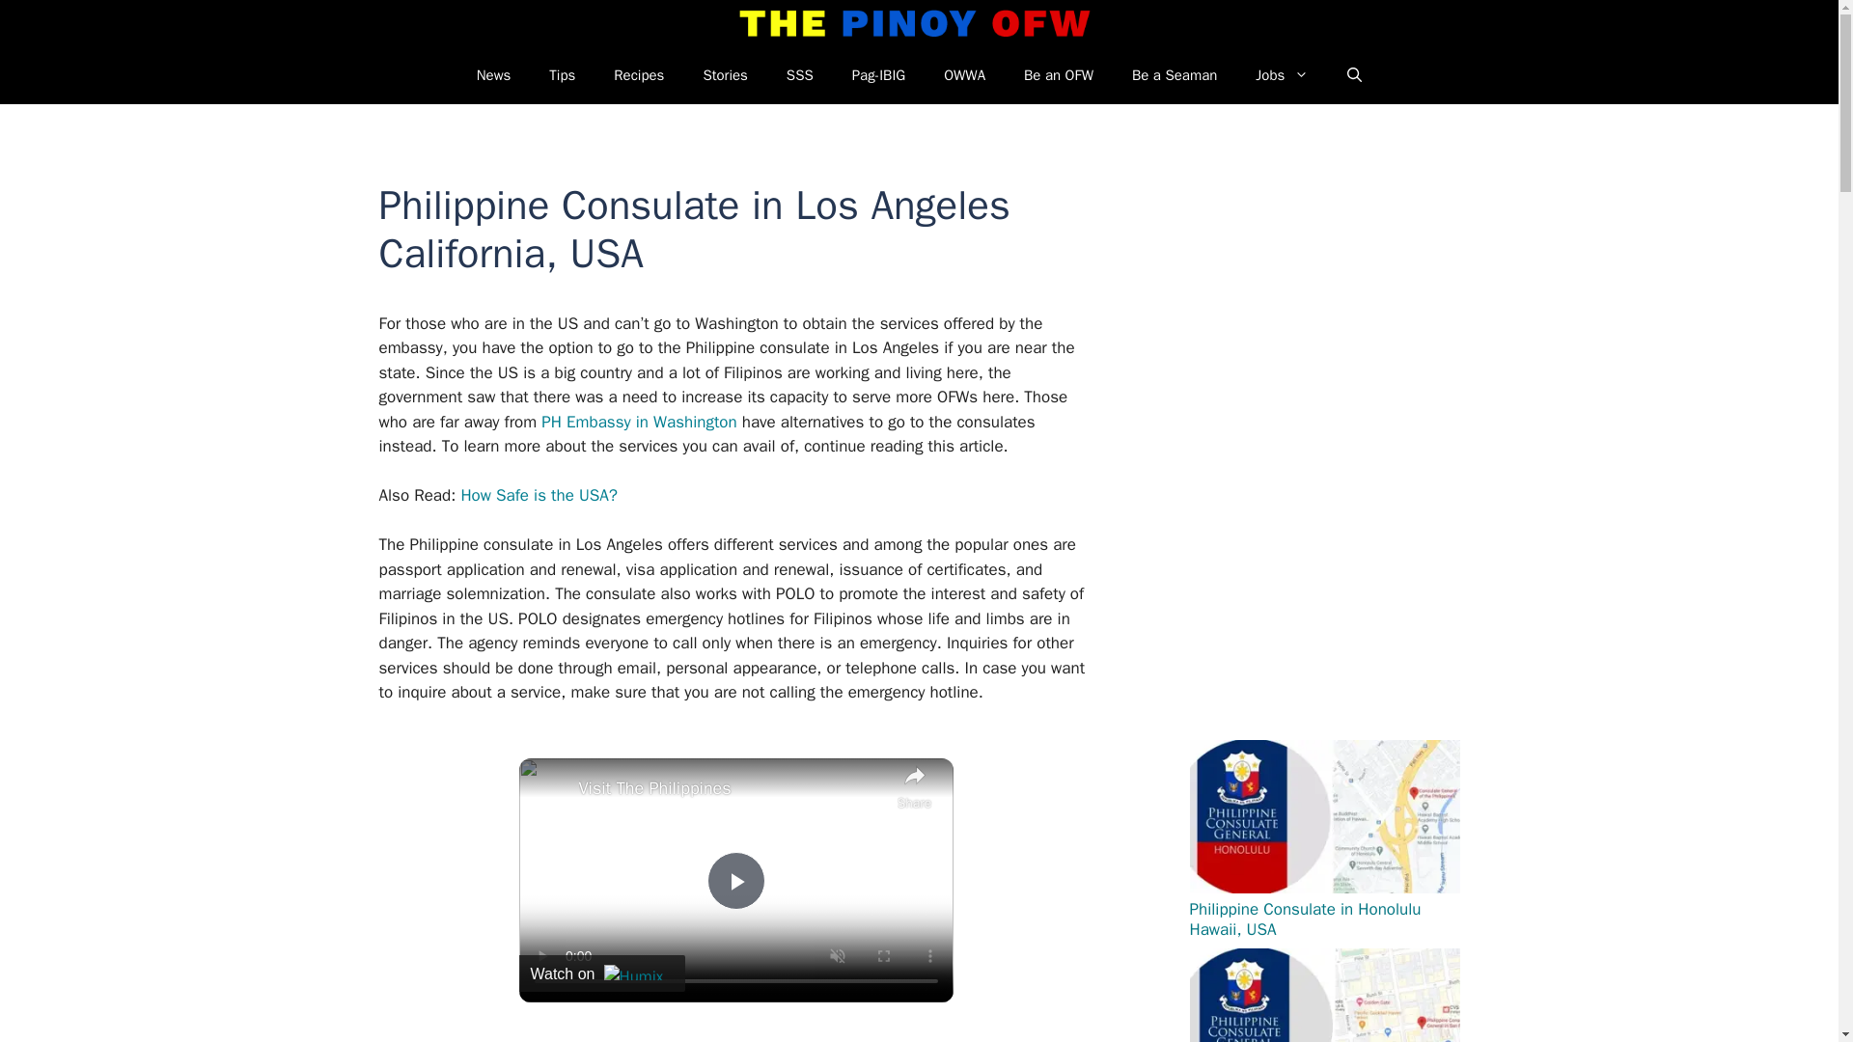  What do you see at coordinates (734, 880) in the screenshot?
I see `Play Video` at bounding box center [734, 880].